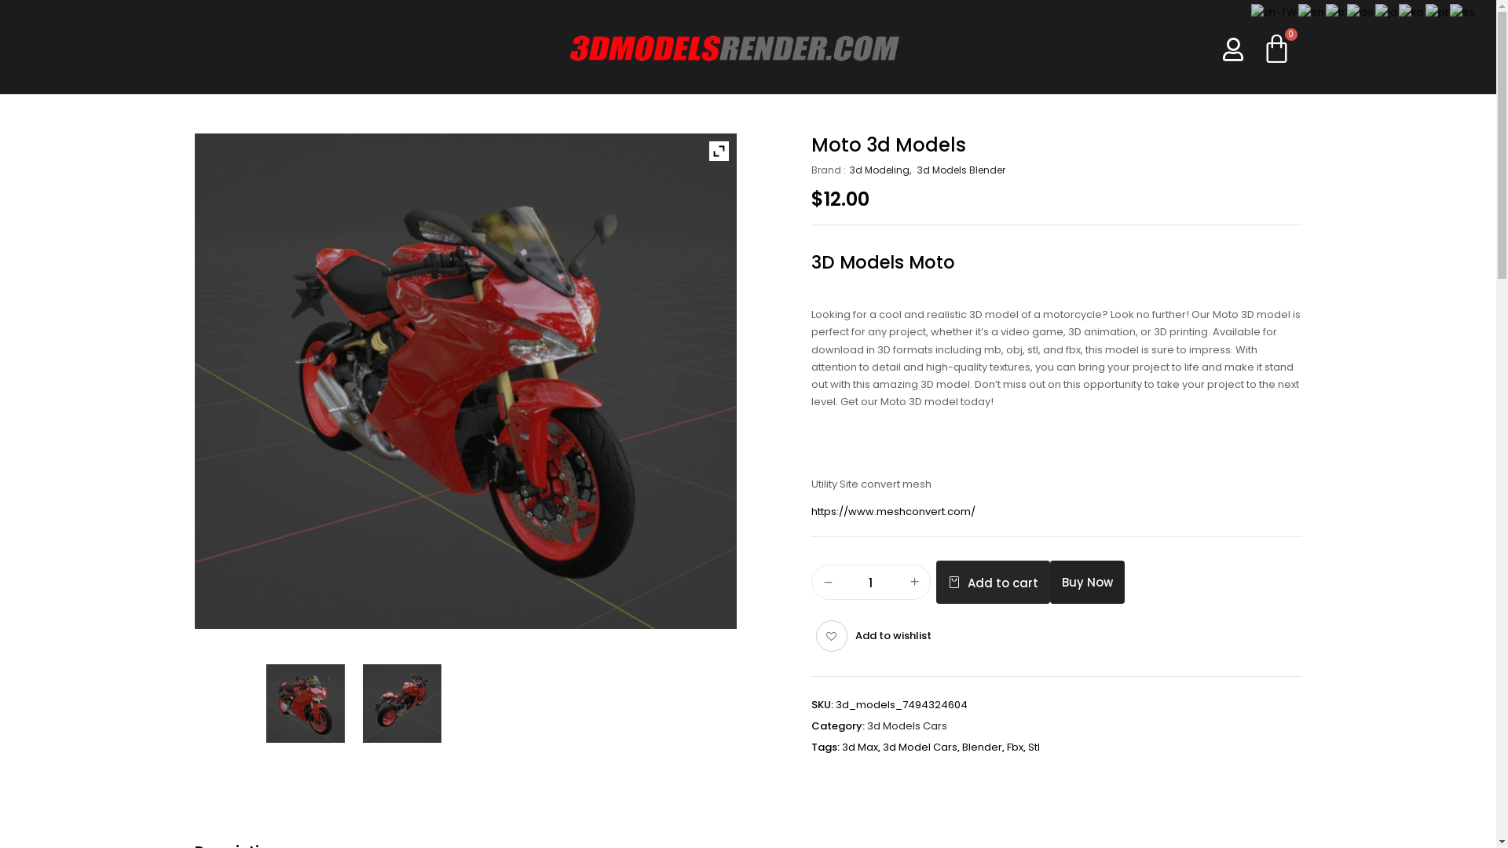 The image size is (1508, 848). I want to click on +, so click(914, 583).